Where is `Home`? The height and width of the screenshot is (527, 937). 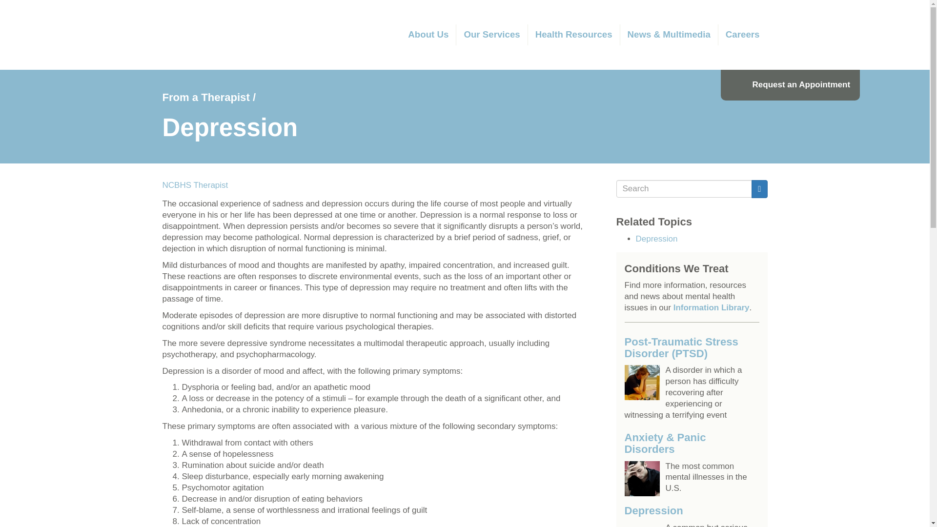 Home is located at coordinates (264, 34).